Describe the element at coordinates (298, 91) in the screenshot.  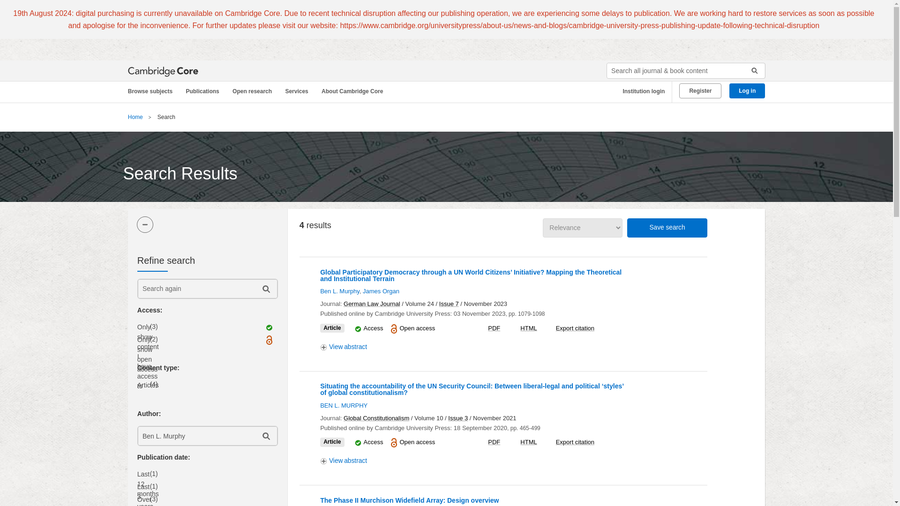
I see `Services` at that location.